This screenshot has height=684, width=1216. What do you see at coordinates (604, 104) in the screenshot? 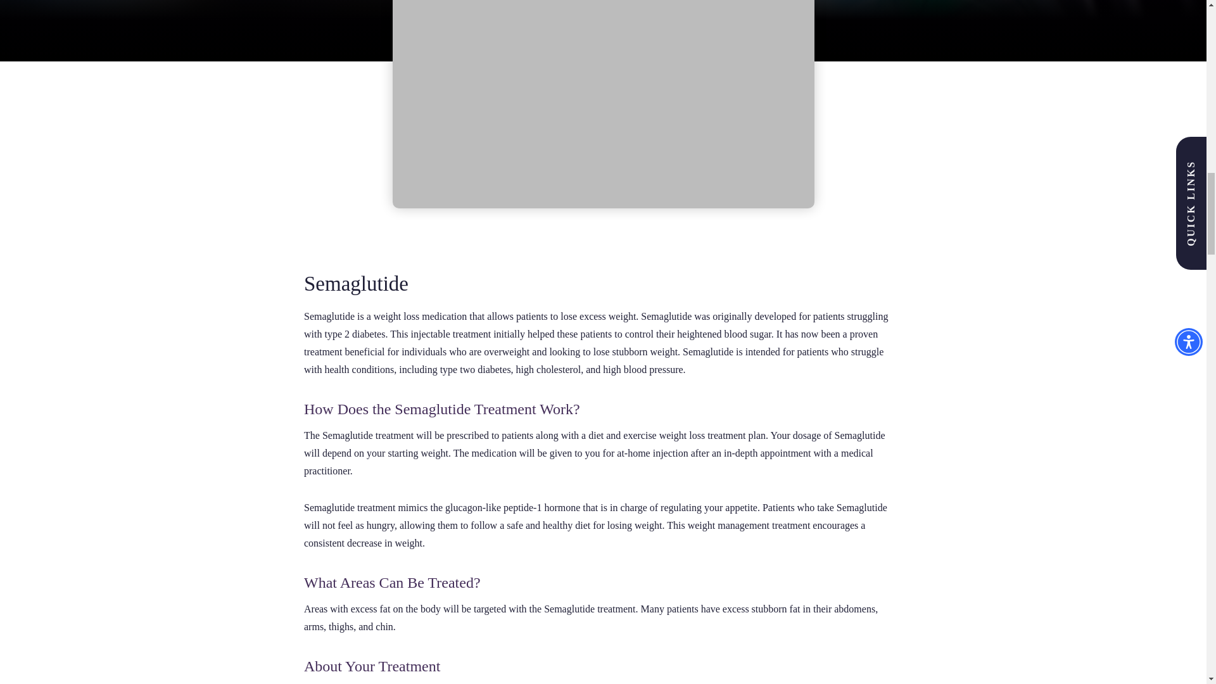
I see `YouTube video player` at bounding box center [604, 104].